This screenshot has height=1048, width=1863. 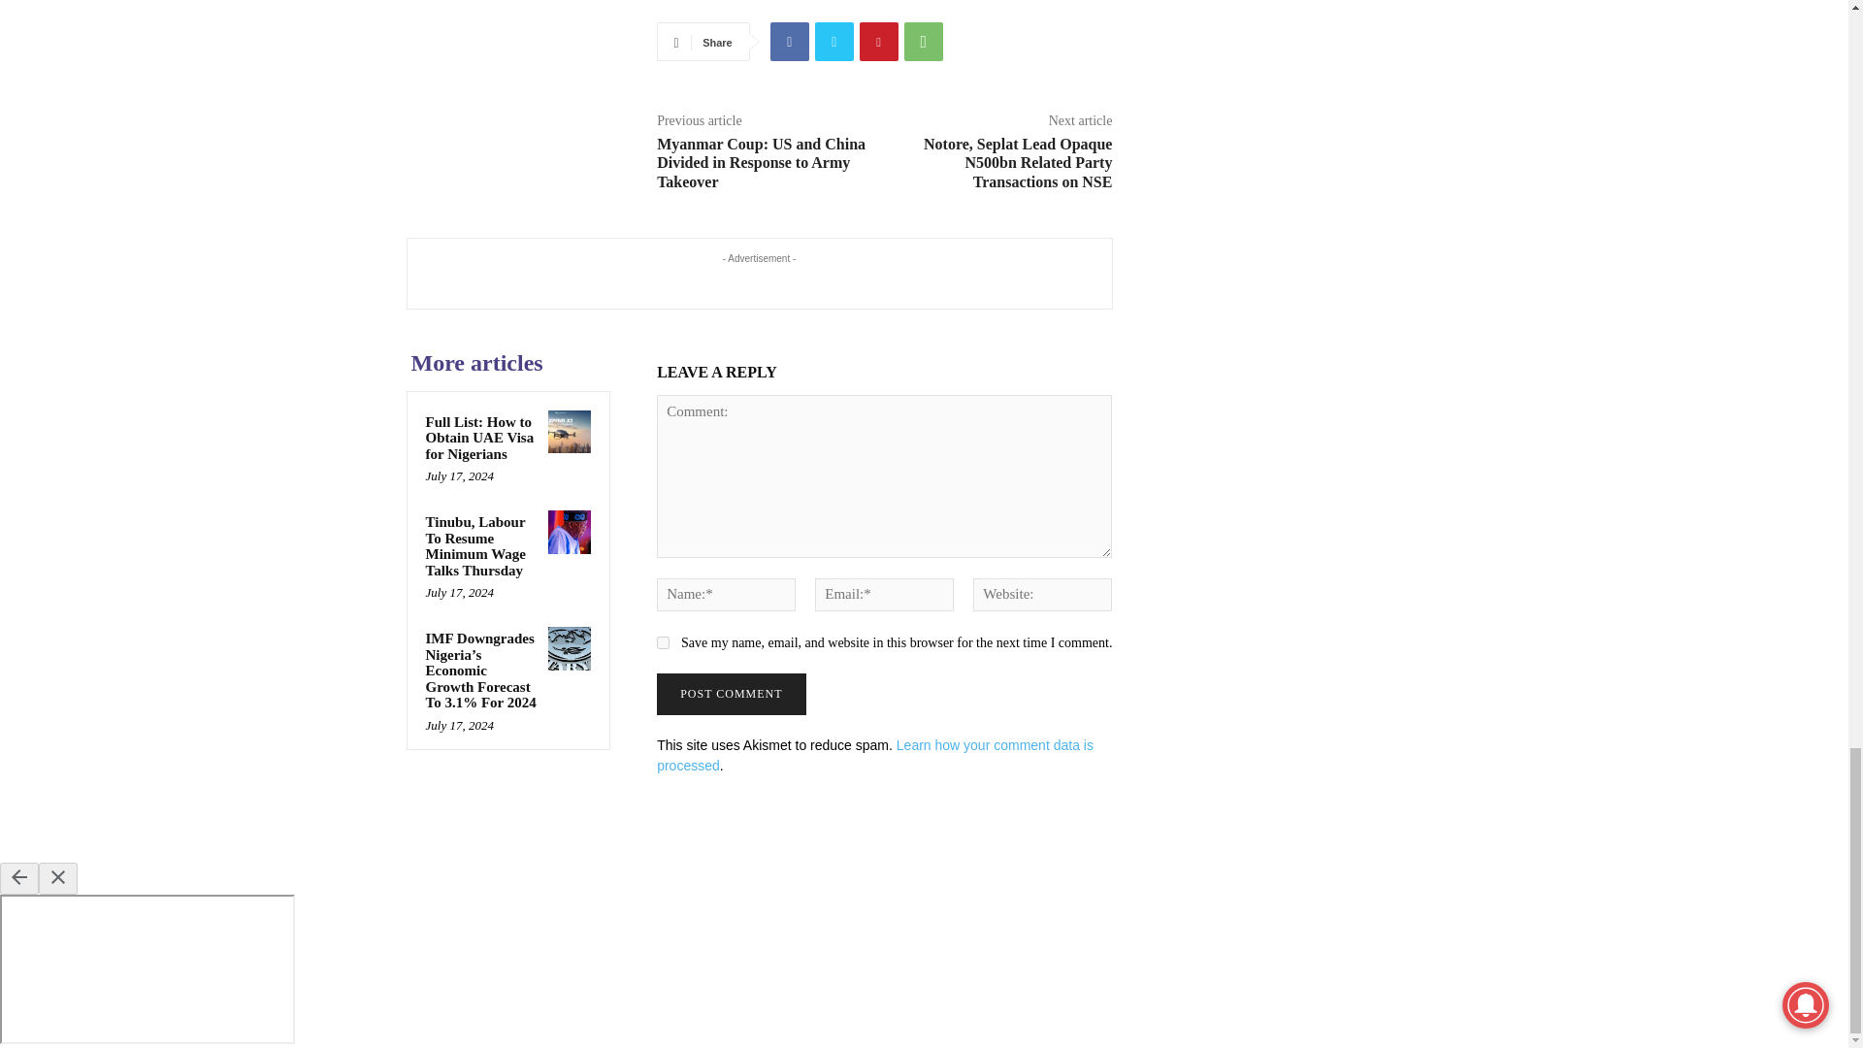 What do you see at coordinates (663, 642) in the screenshot?
I see `yes` at bounding box center [663, 642].